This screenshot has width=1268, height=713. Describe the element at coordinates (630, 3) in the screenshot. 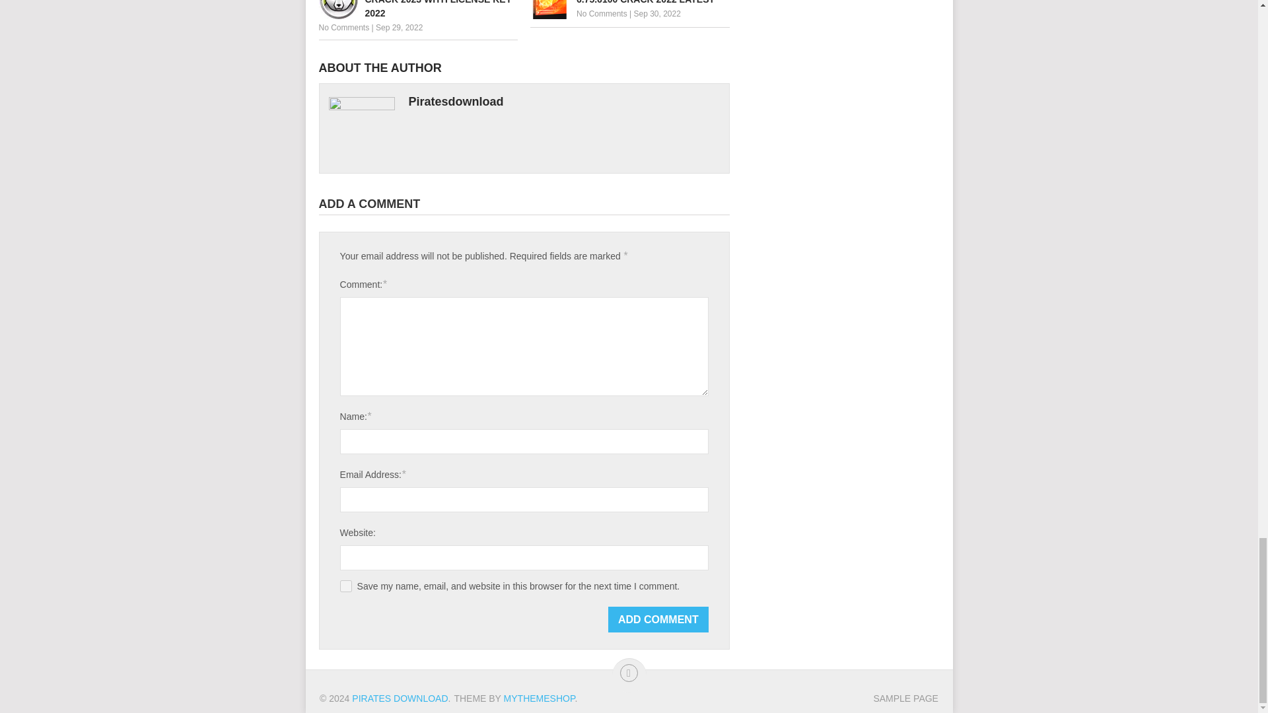

I see `AIDA64 EXTREME ENGINEER 6.75.6100 CRACK 2022 LATEST` at that location.